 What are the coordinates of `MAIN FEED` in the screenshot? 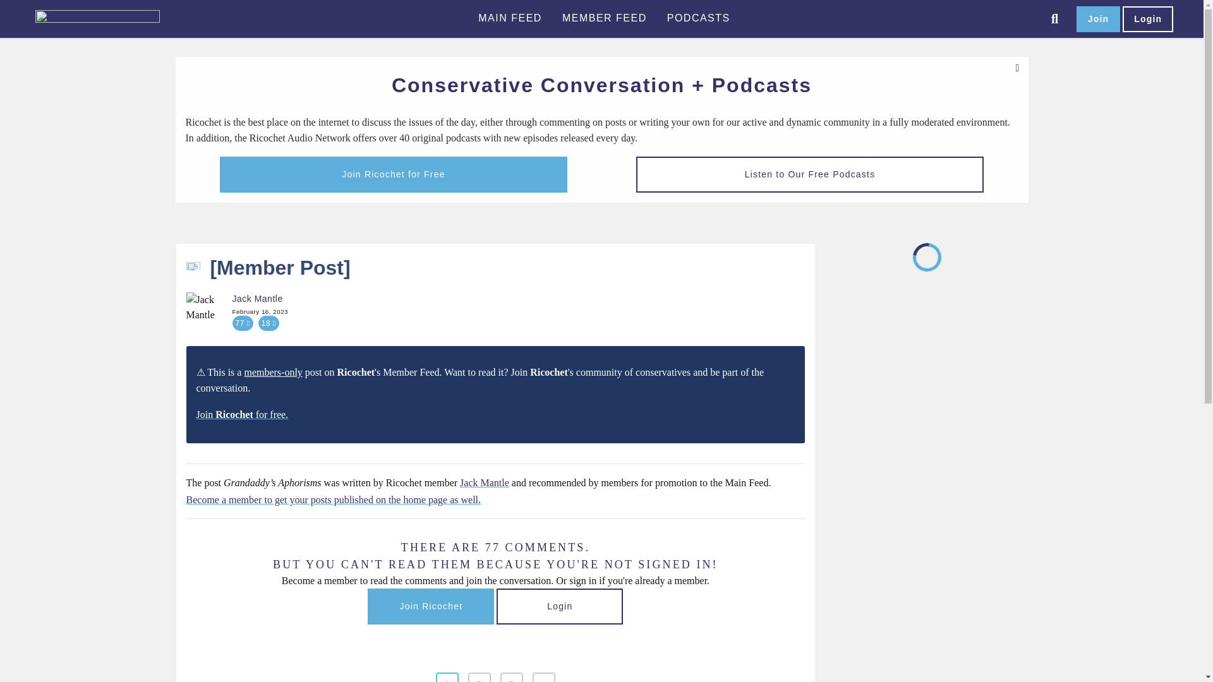 It's located at (510, 18).